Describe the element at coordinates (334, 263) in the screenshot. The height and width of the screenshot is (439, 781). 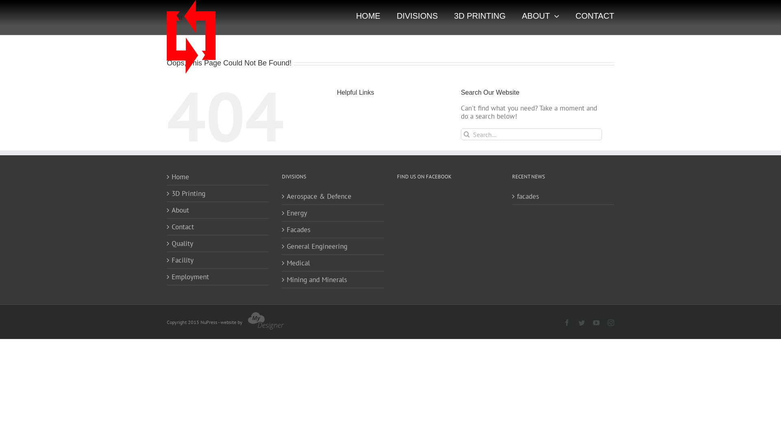
I see `Medical` at that location.